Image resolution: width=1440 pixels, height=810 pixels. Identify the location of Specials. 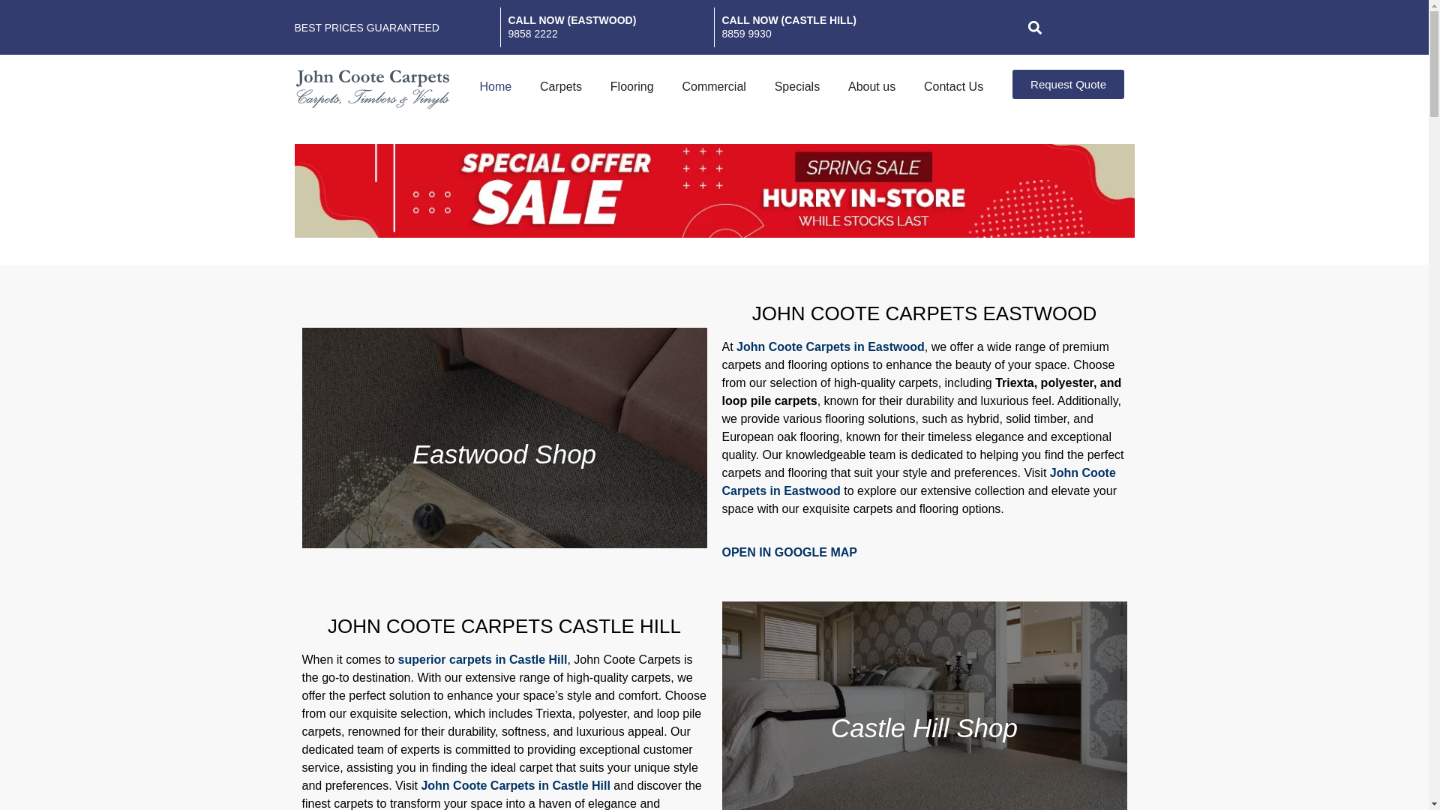
(796, 87).